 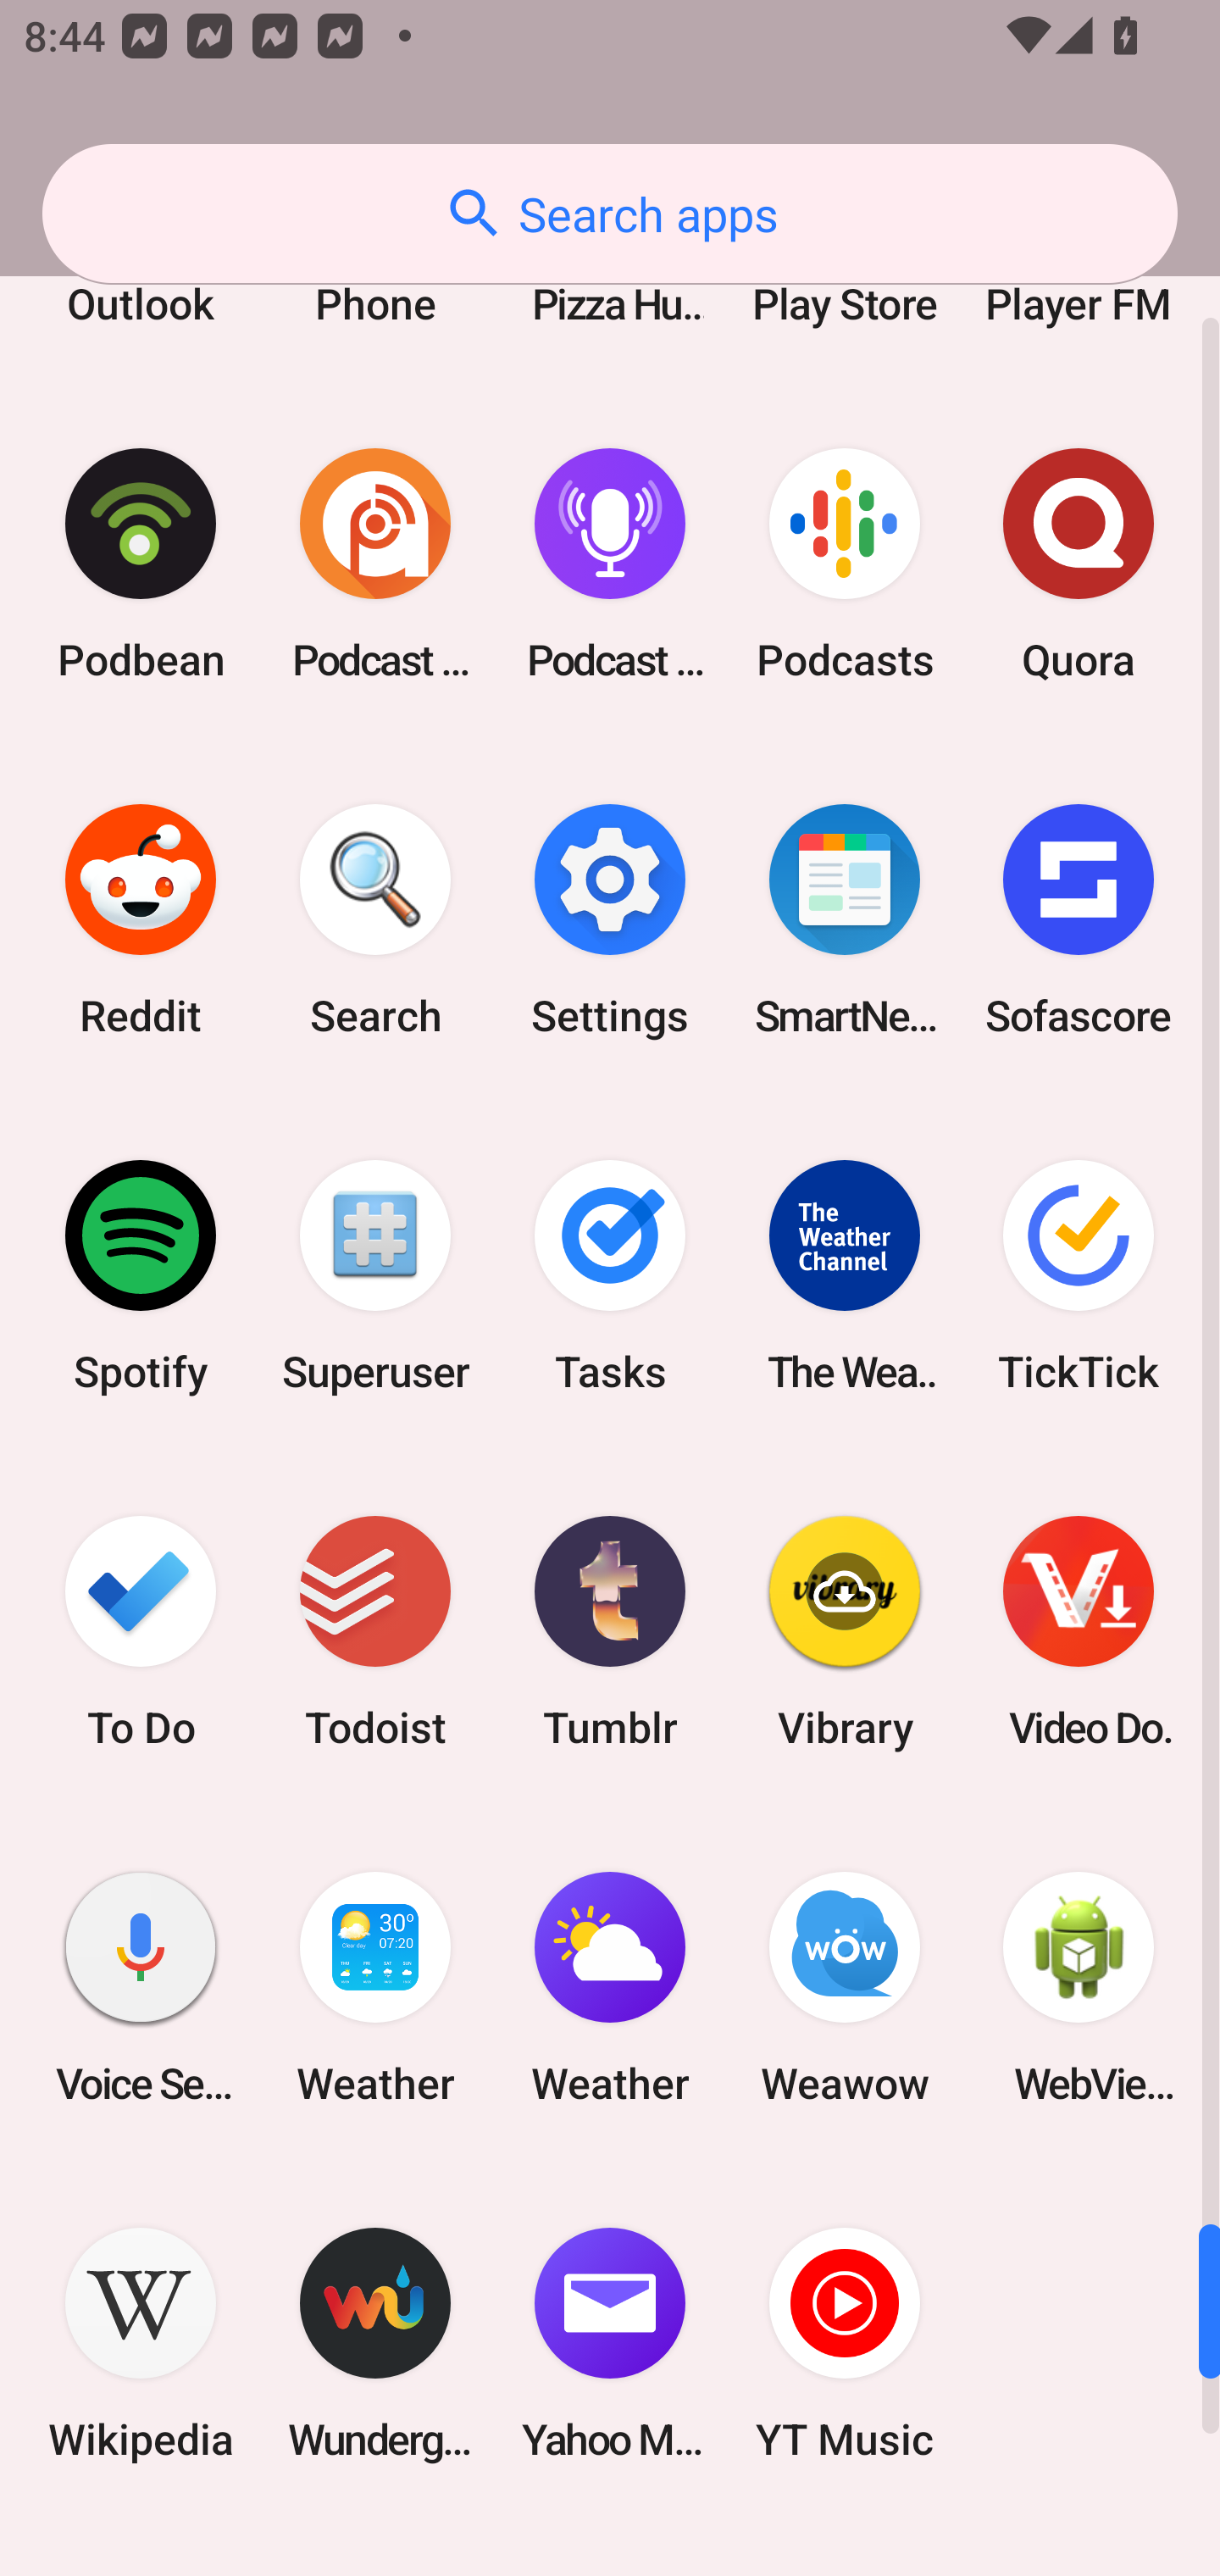 What do you see at coordinates (375, 1988) in the screenshot?
I see `Weather` at bounding box center [375, 1988].